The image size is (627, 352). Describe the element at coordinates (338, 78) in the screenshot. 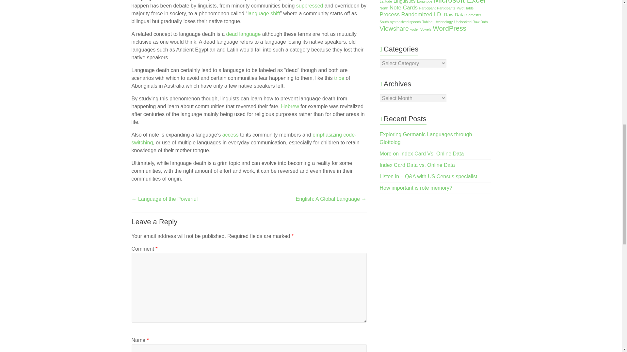

I see `tribe` at that location.